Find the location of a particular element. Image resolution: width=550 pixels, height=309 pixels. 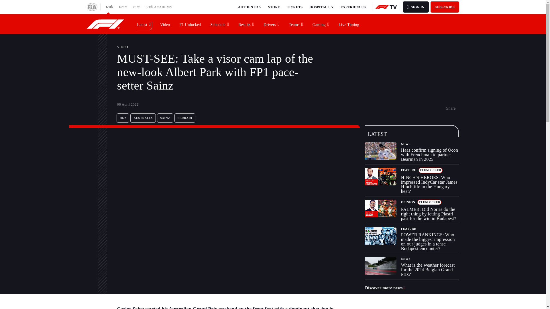

FERRARI is located at coordinates (185, 118).